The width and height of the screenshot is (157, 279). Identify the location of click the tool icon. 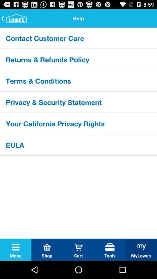
(110, 247).